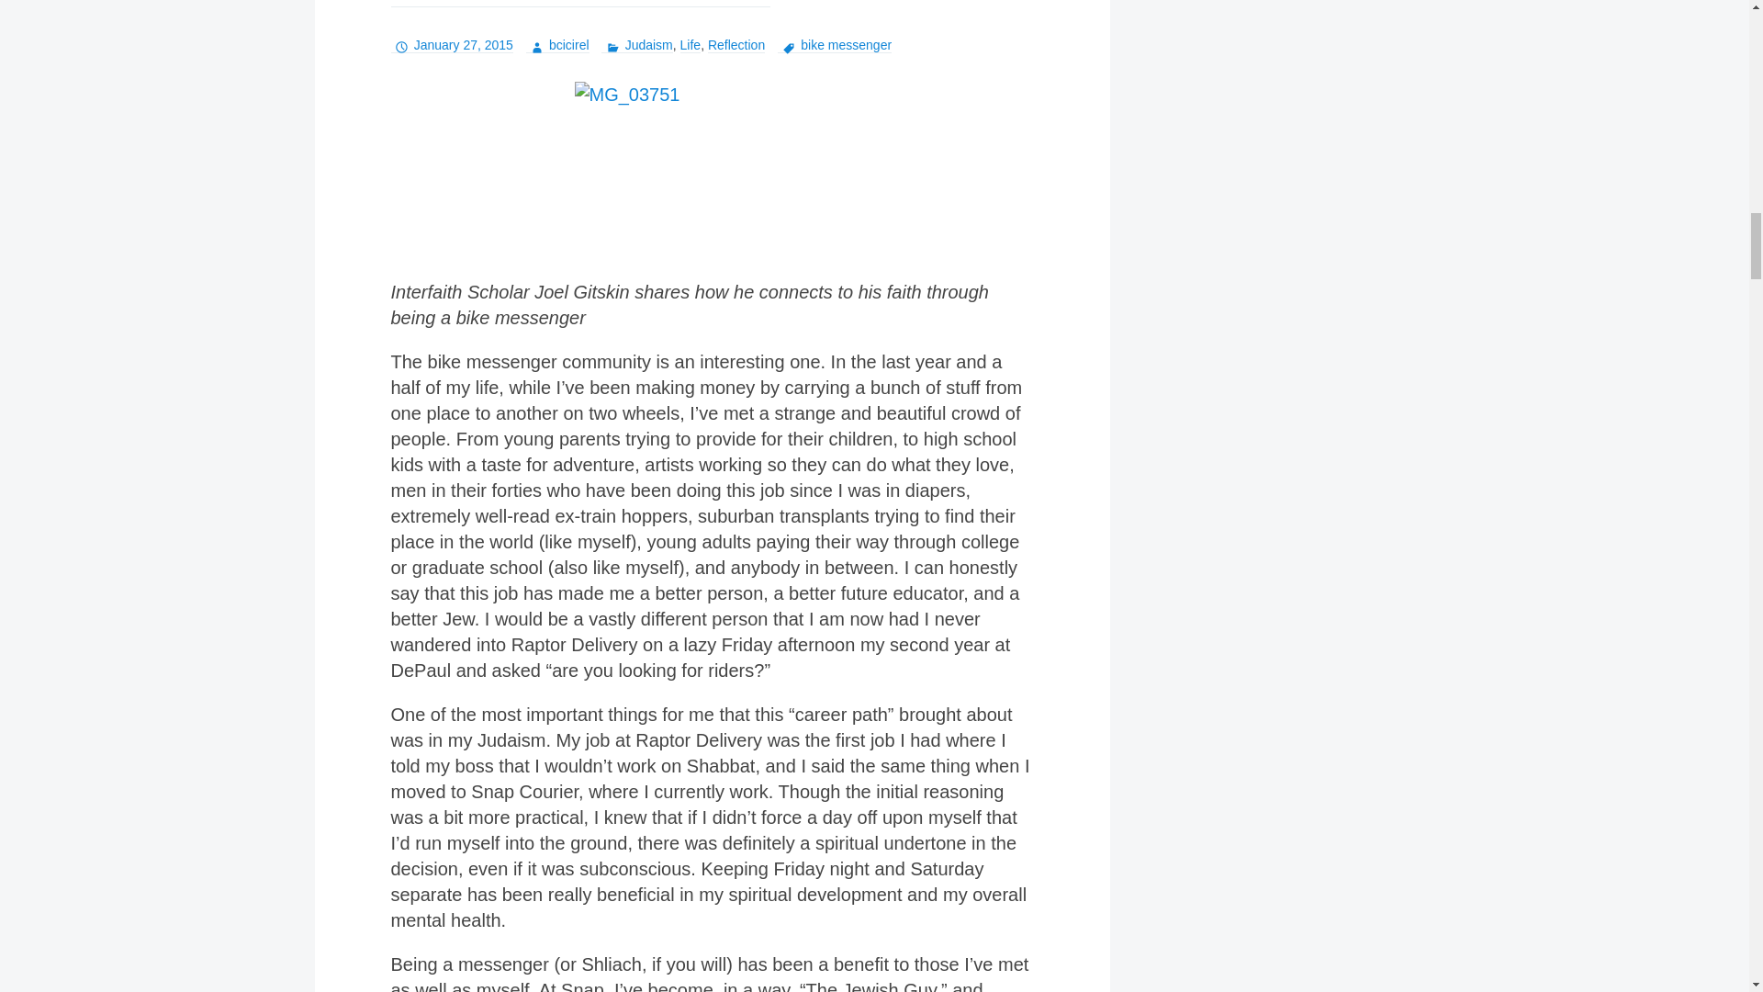 The height and width of the screenshot is (992, 1763). I want to click on January 27, 2015, so click(452, 46).